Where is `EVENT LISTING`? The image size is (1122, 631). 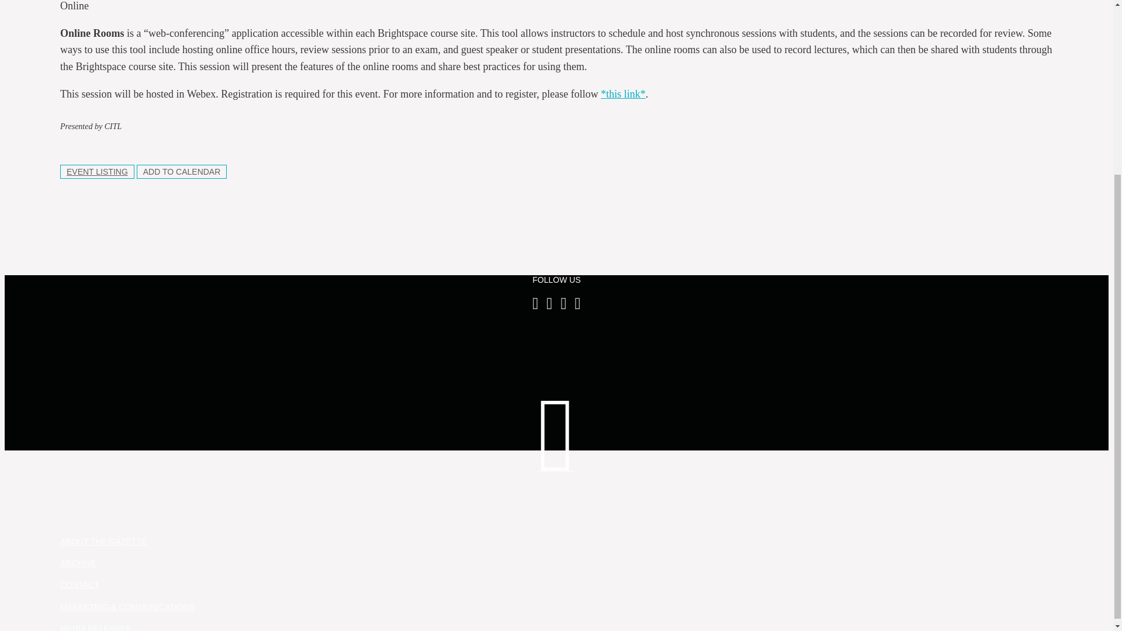
EVENT LISTING is located at coordinates (97, 171).